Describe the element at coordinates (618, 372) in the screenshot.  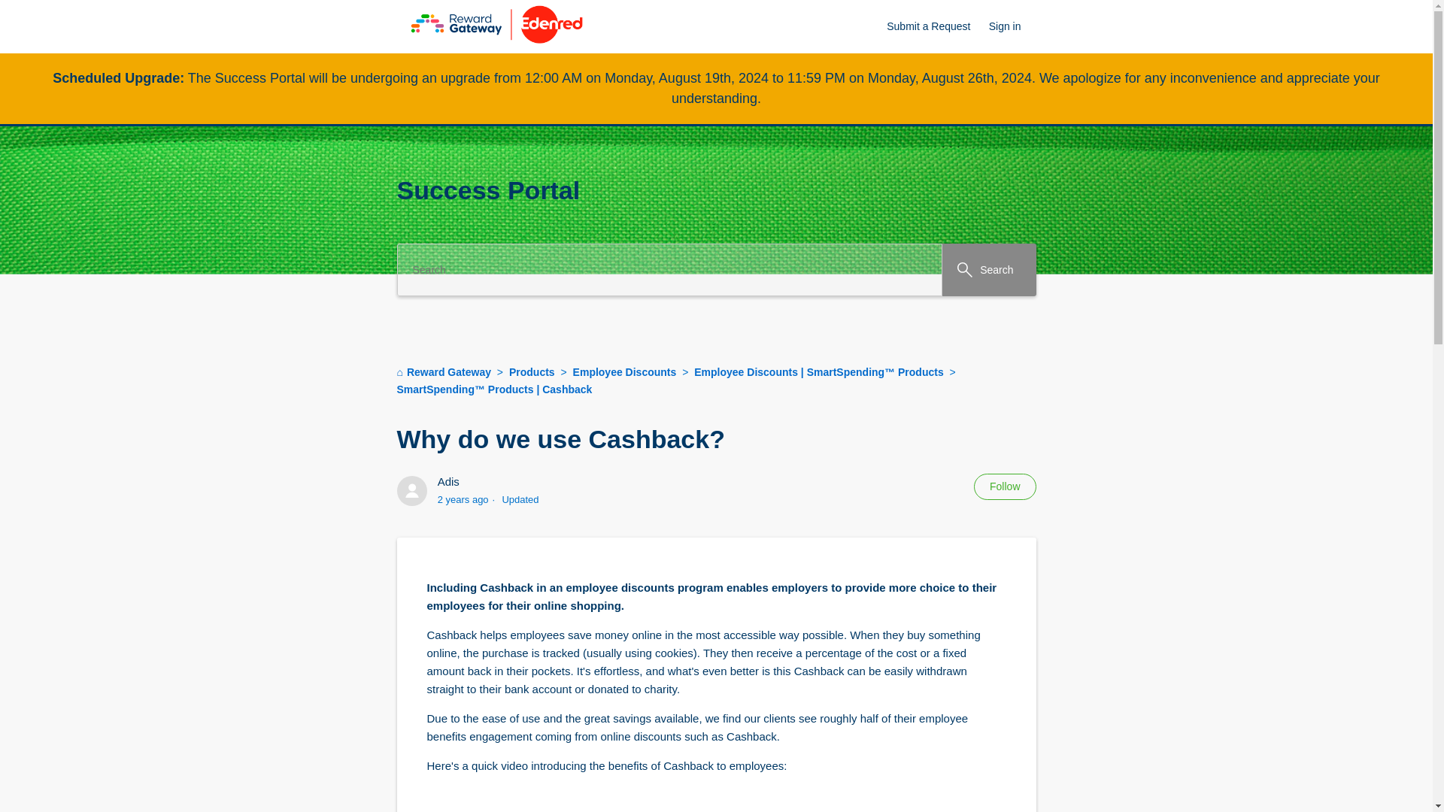
I see `Employee Discounts` at that location.